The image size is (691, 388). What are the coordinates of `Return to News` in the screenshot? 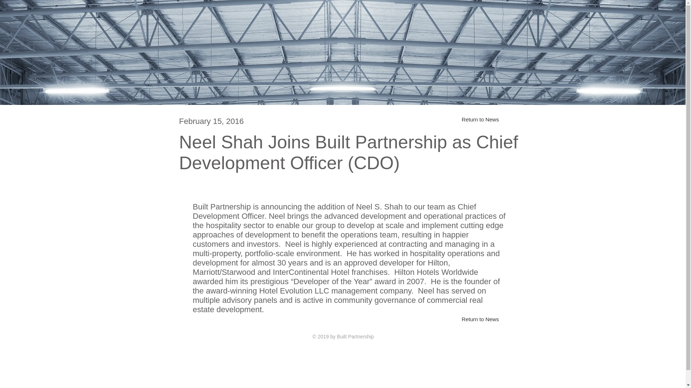 It's located at (480, 119).